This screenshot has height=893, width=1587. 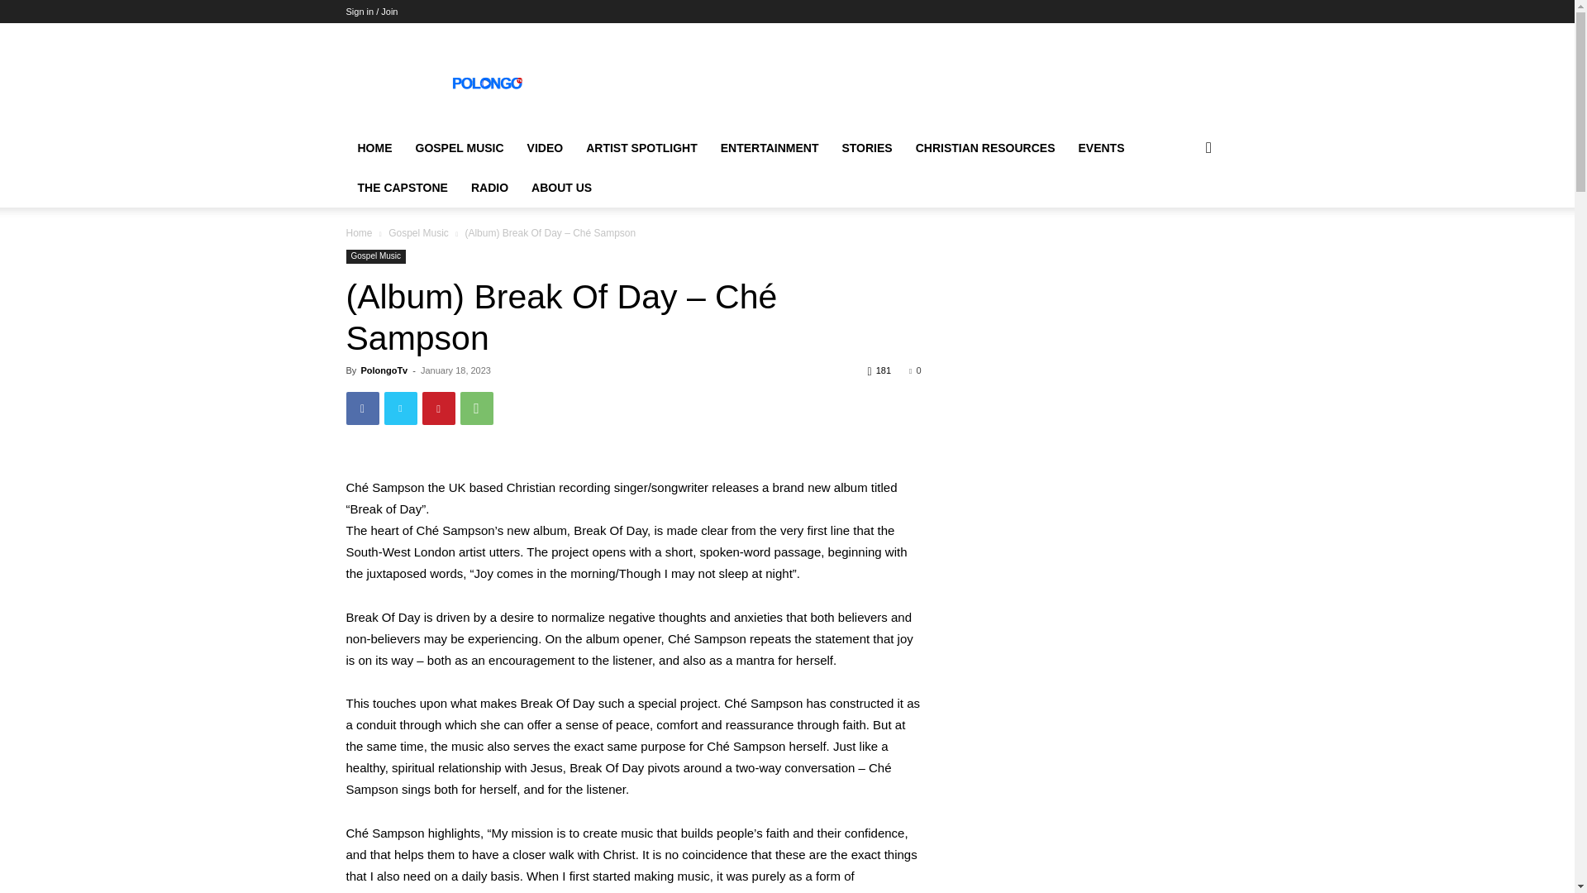 What do you see at coordinates (1182, 214) in the screenshot?
I see `Search` at bounding box center [1182, 214].